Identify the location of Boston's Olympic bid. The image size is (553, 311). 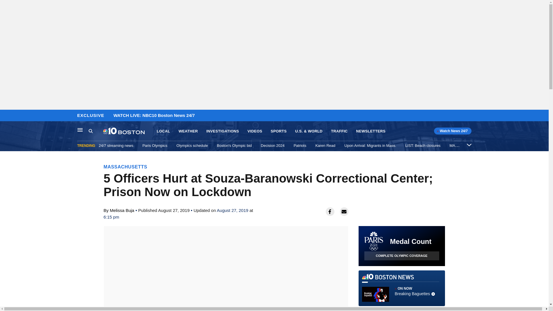
(234, 145).